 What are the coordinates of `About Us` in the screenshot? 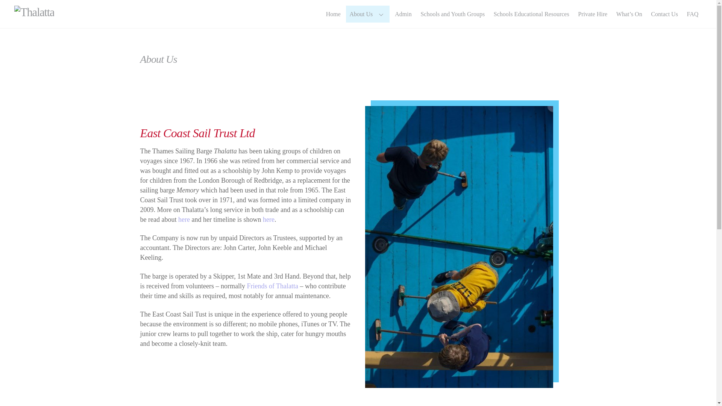 It's located at (368, 14).